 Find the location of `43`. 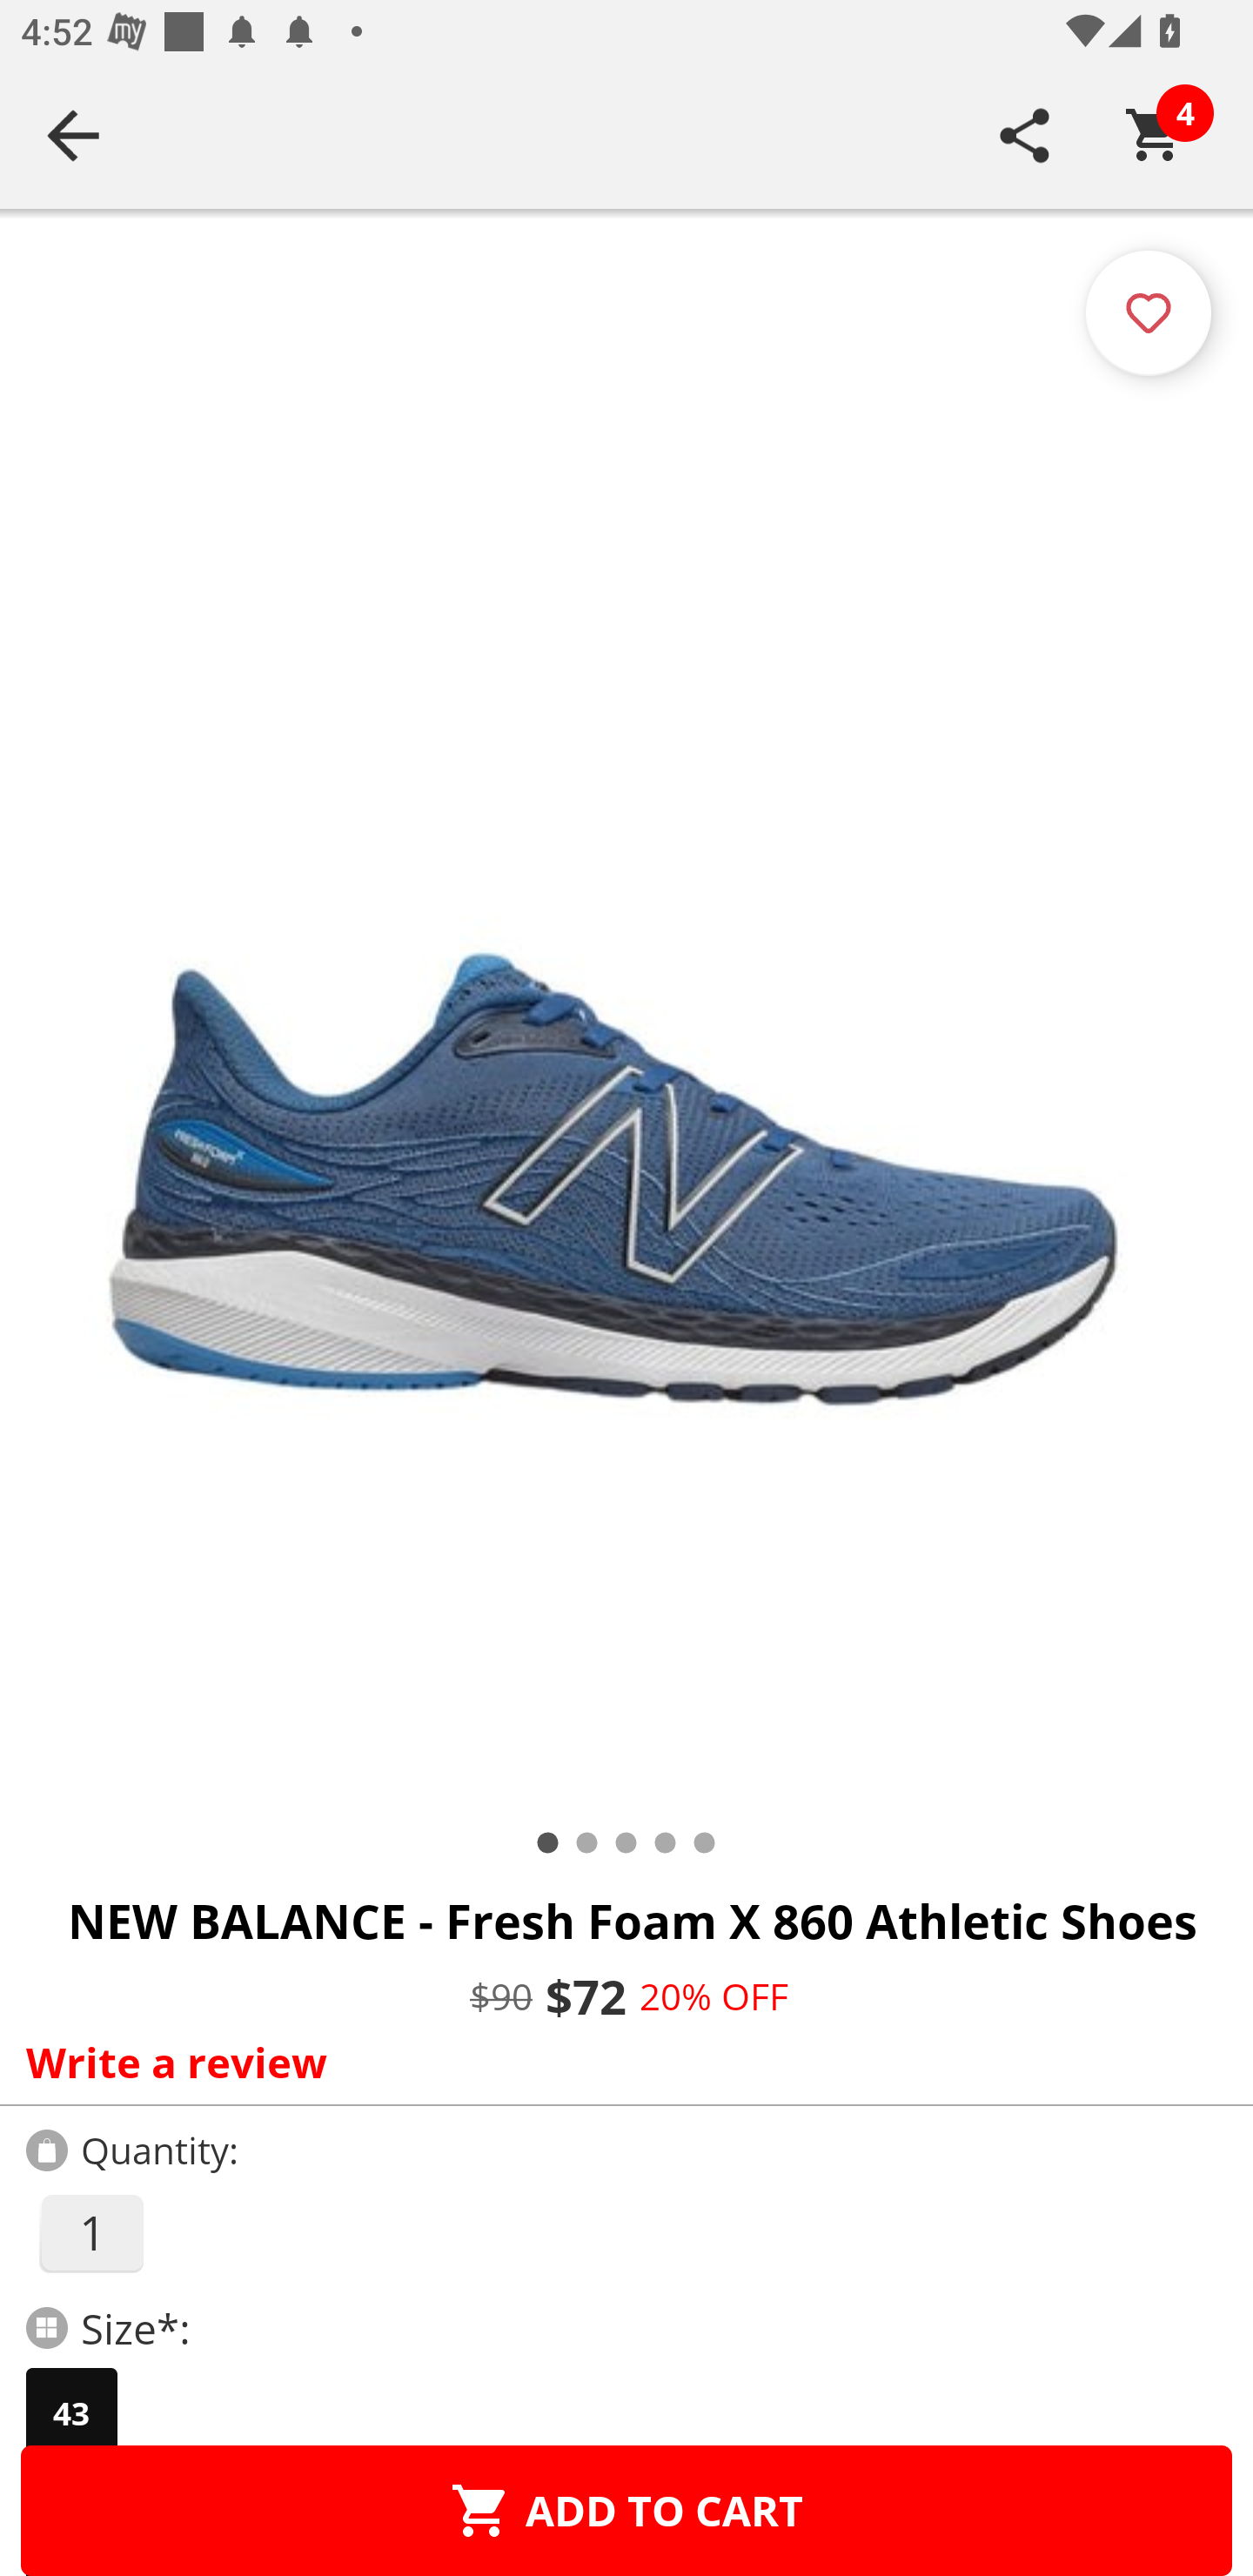

43 is located at coordinates (71, 2413).